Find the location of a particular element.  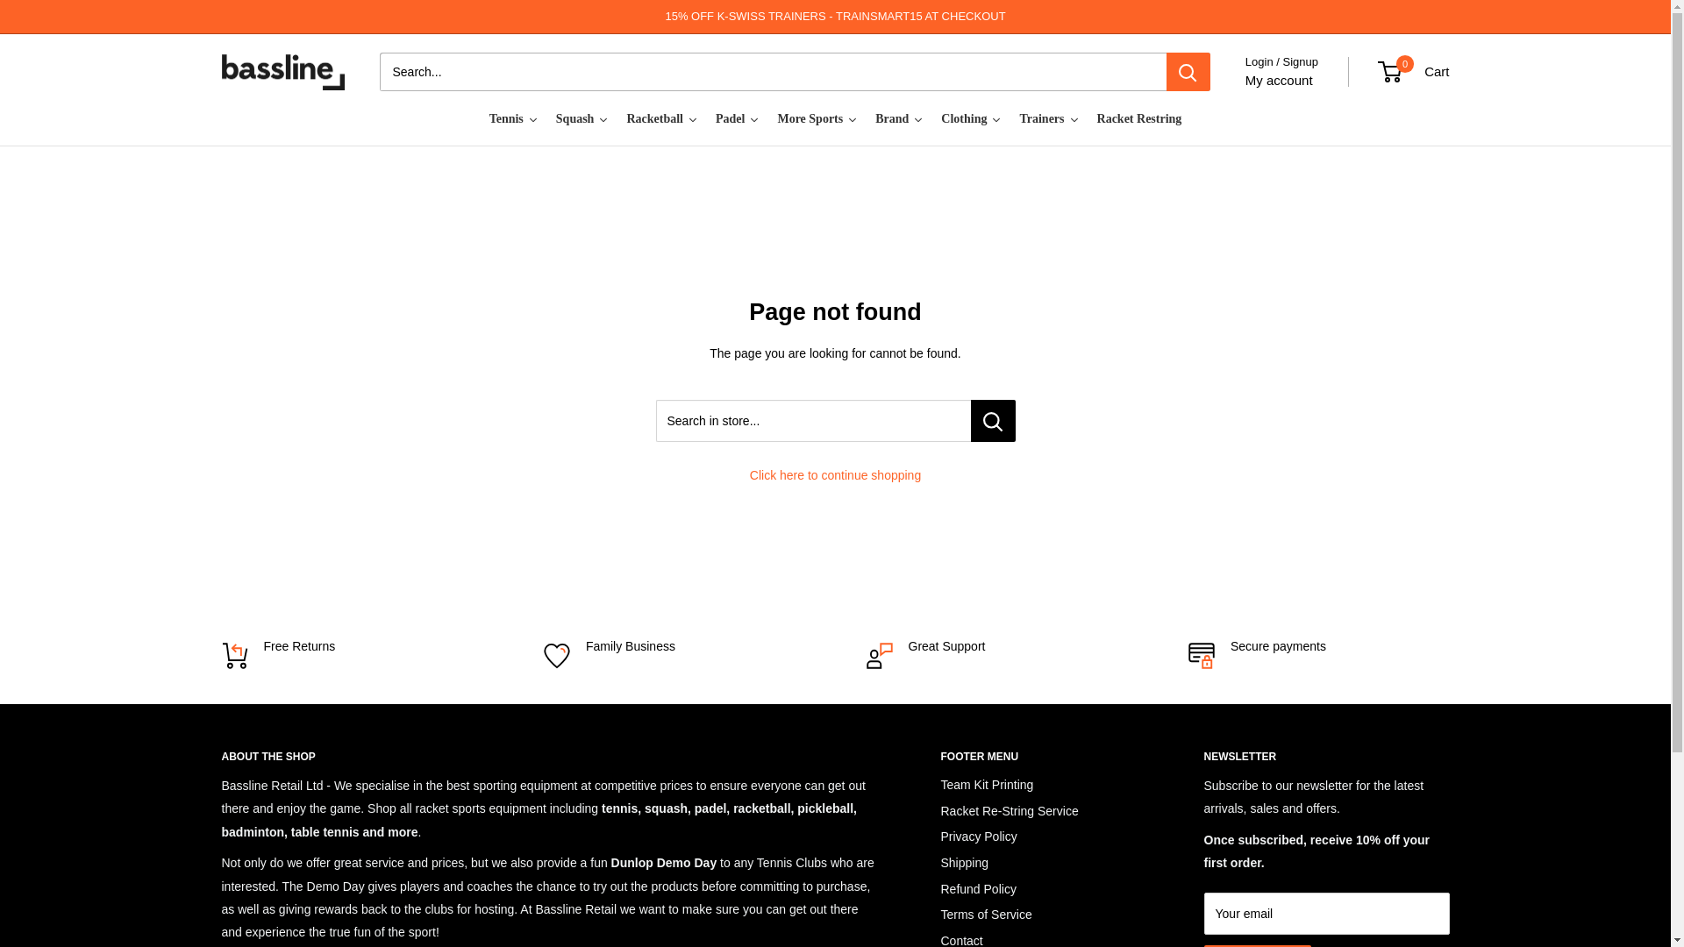

More Sports is located at coordinates (737, 119).